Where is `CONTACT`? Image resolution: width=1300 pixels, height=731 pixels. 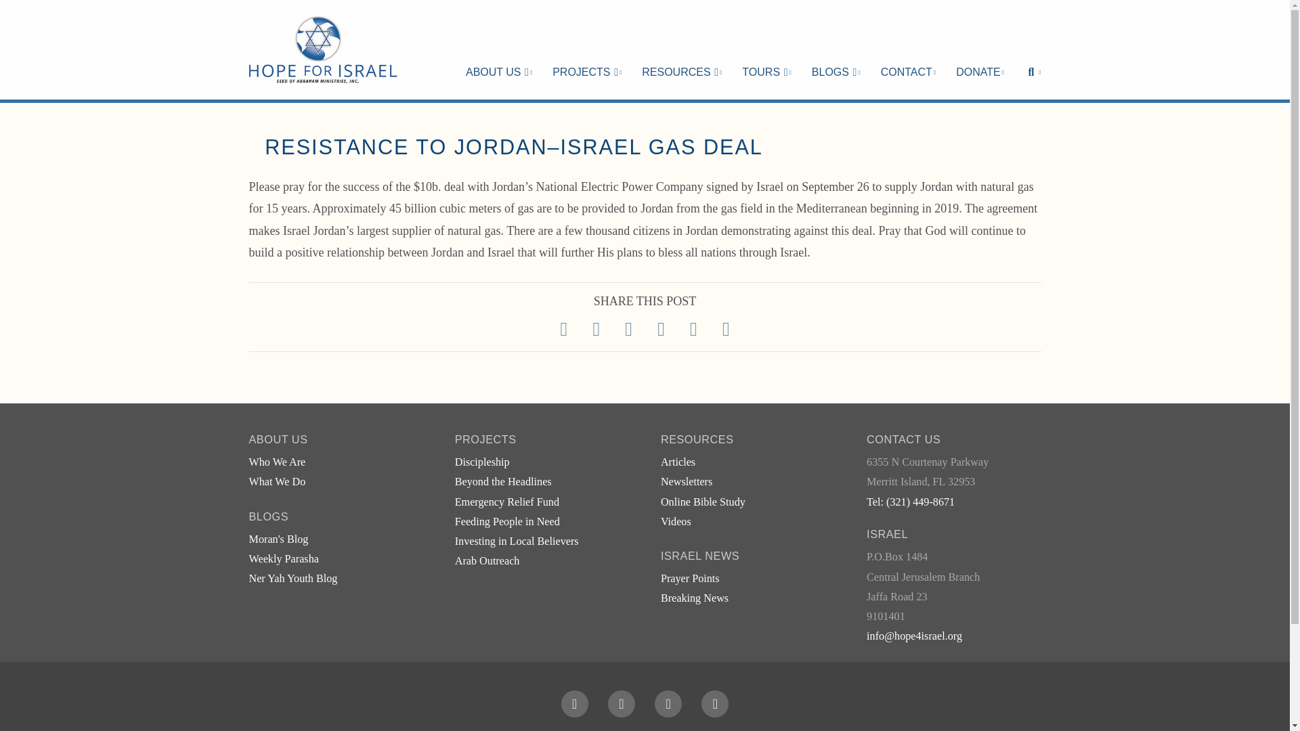 CONTACT is located at coordinates (909, 49).